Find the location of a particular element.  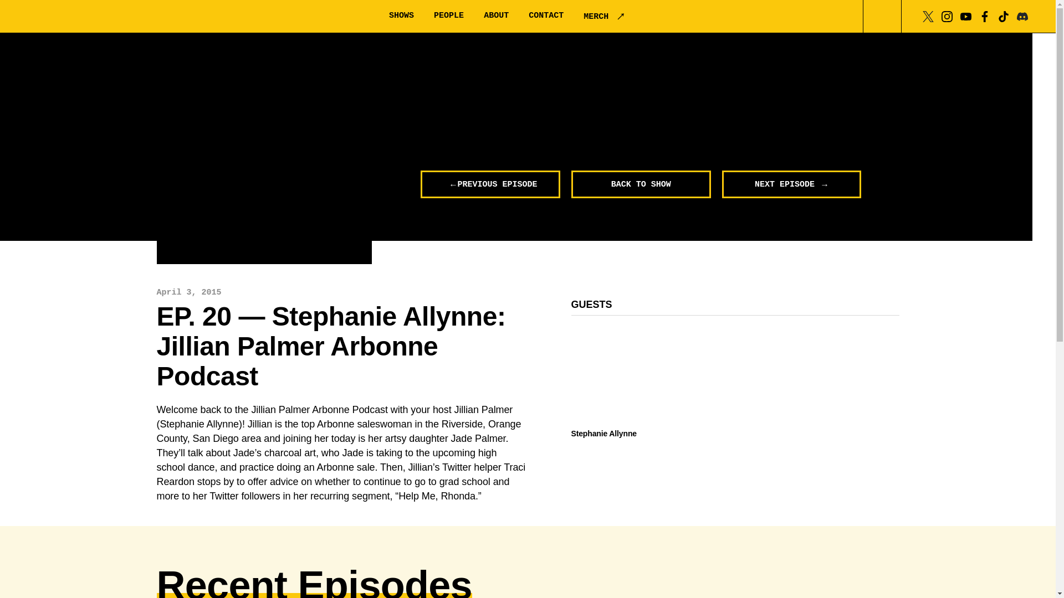

SHOWS is located at coordinates (401, 16).